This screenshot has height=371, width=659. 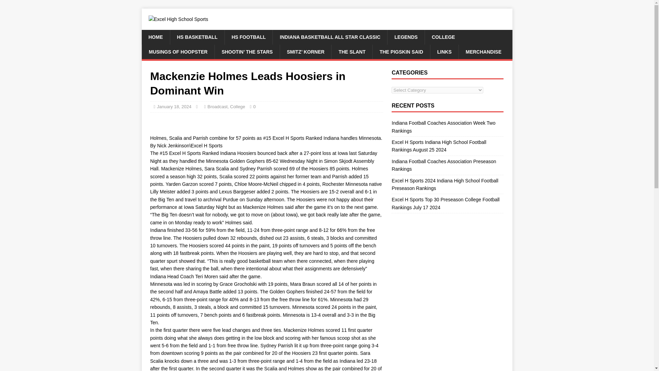 What do you see at coordinates (248, 37) in the screenshot?
I see `HS FOOTBALL` at bounding box center [248, 37].